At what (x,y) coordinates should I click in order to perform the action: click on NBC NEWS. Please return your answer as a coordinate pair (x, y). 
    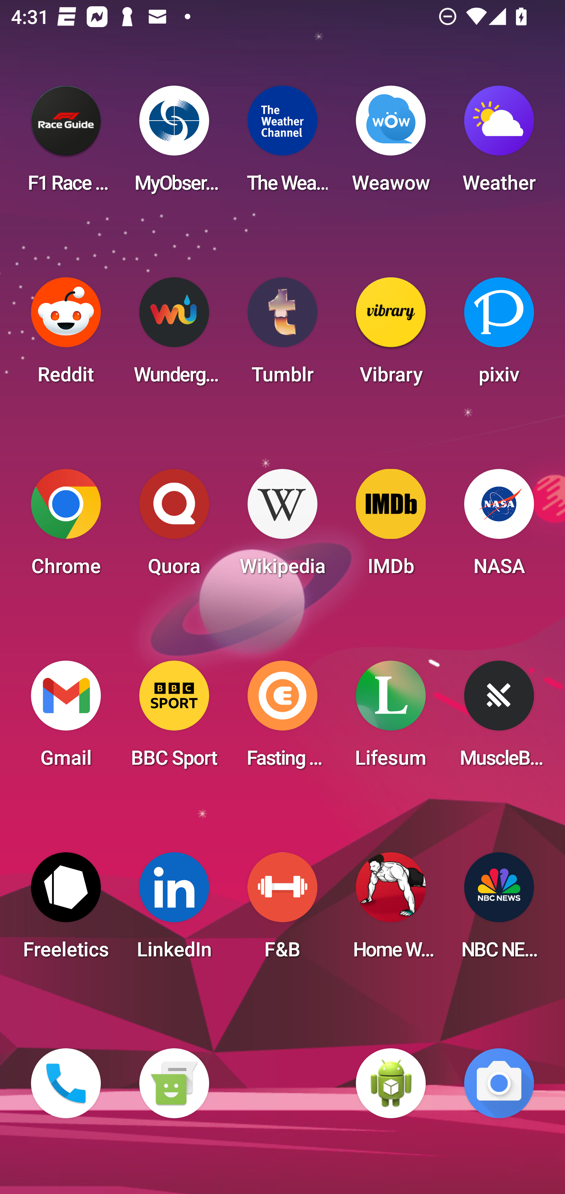
    Looking at the image, I should click on (499, 910).